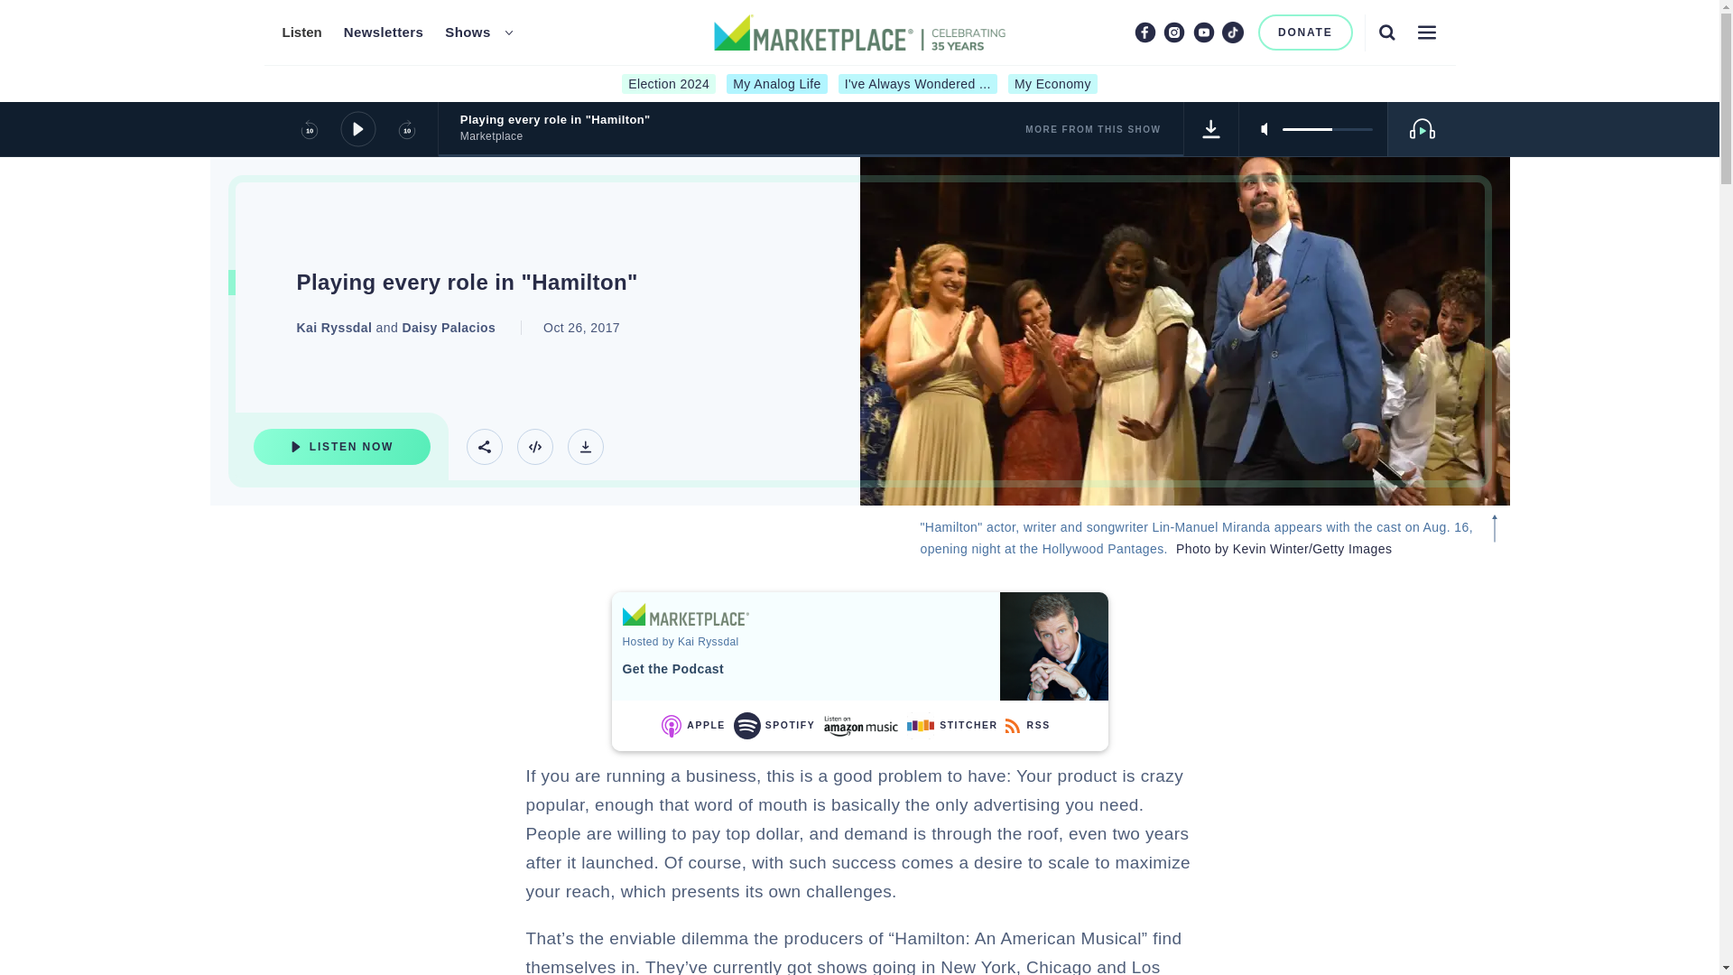  I want to click on 5, so click(1327, 128).